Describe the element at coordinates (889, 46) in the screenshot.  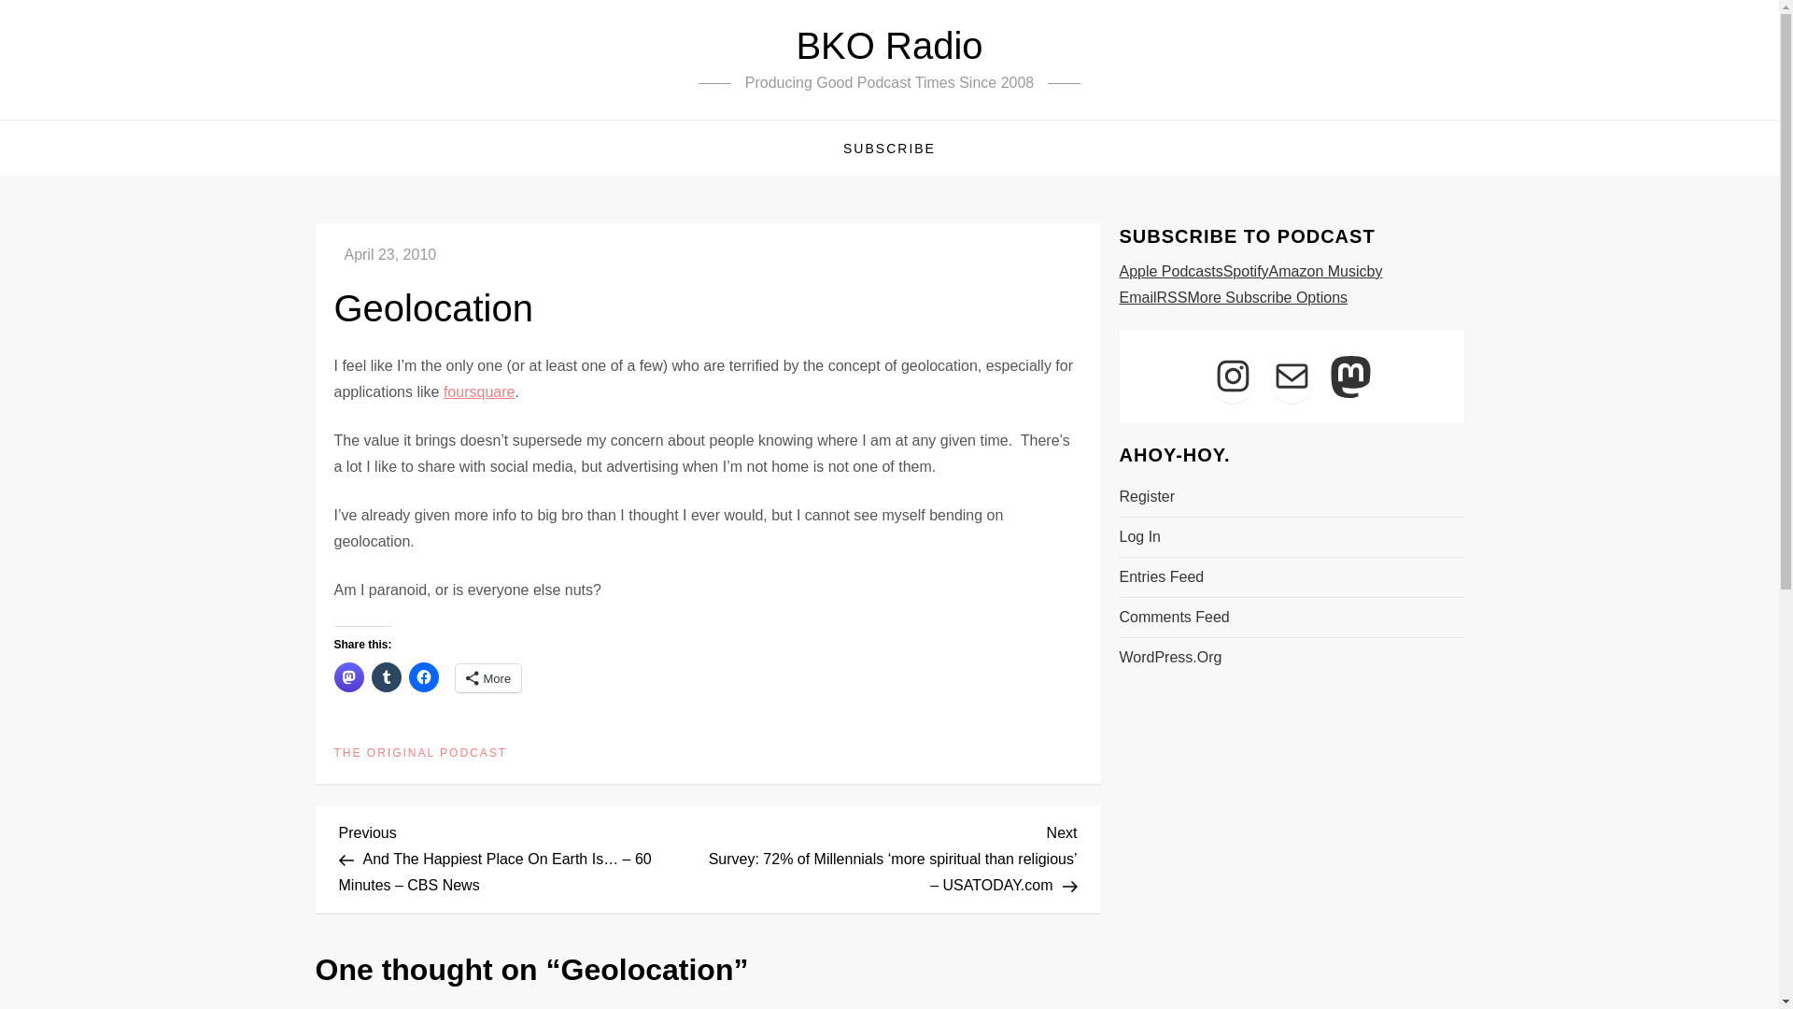
I see `BKO Radio` at that location.